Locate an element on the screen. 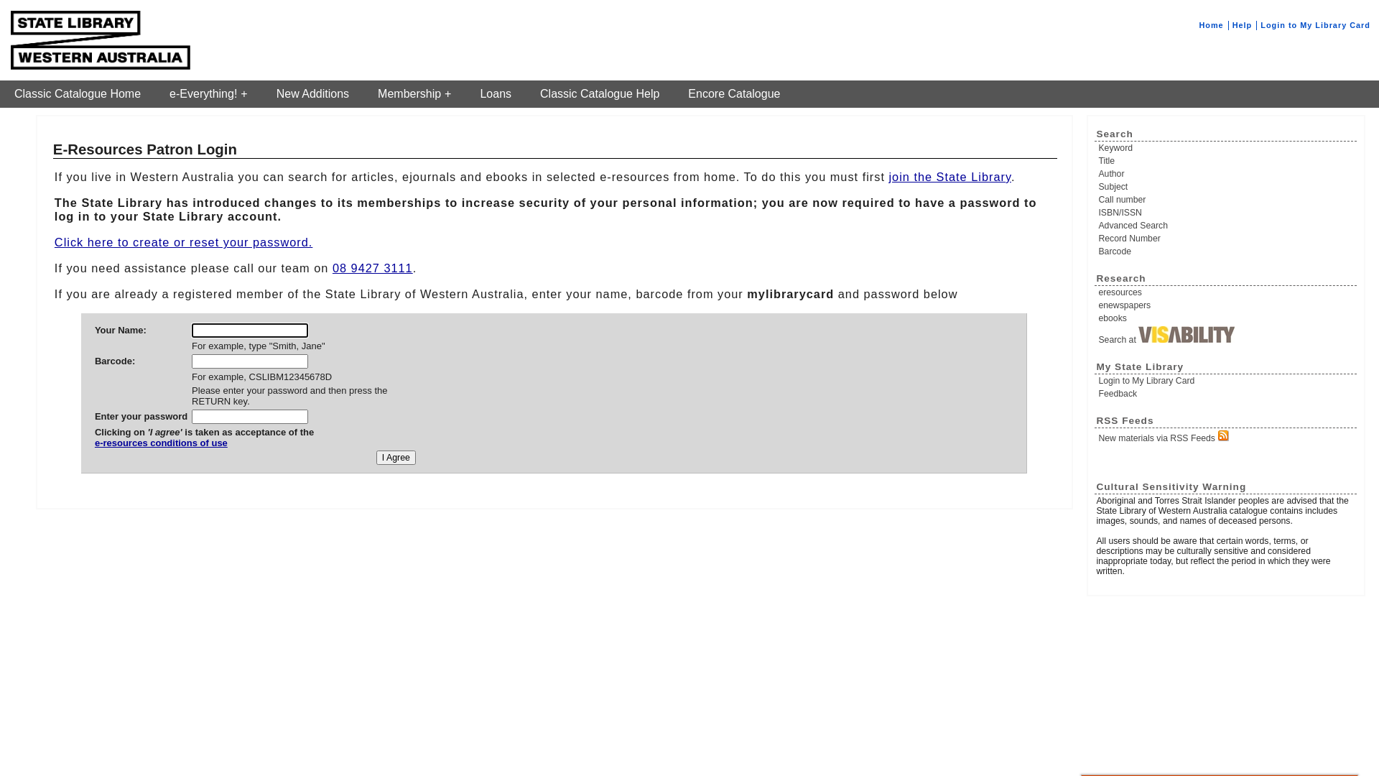  Click here to create or reset your password. is located at coordinates (184, 242).